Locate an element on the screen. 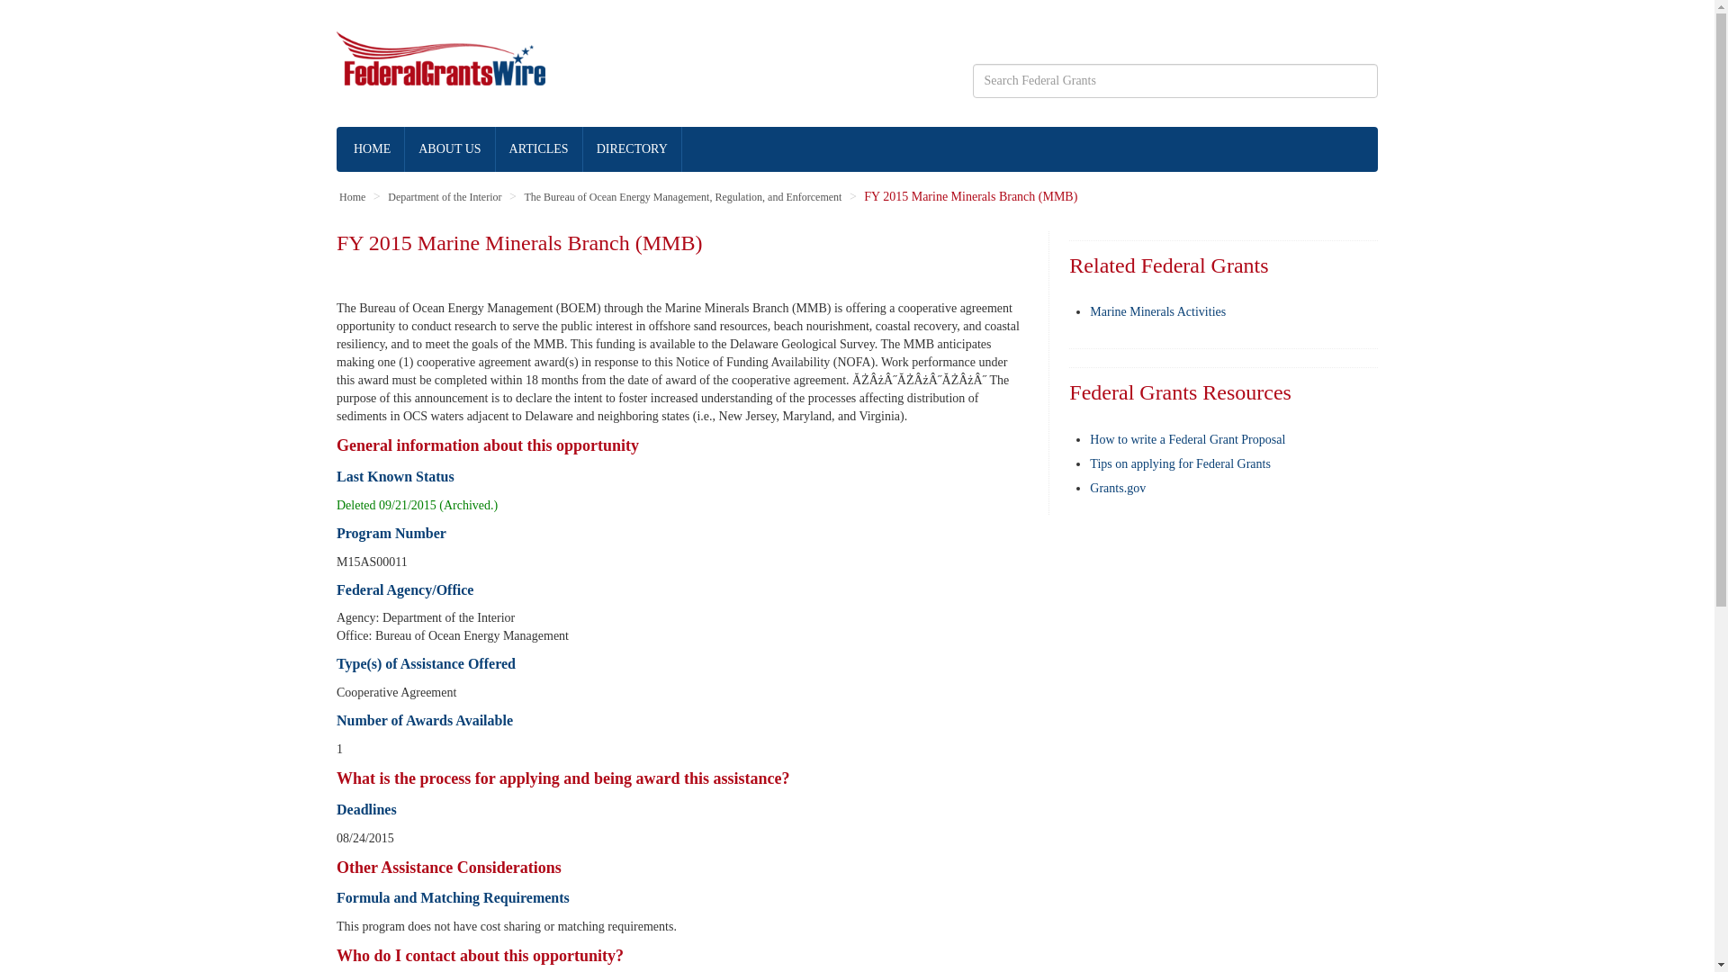  Grants.gov is located at coordinates (1118, 486).